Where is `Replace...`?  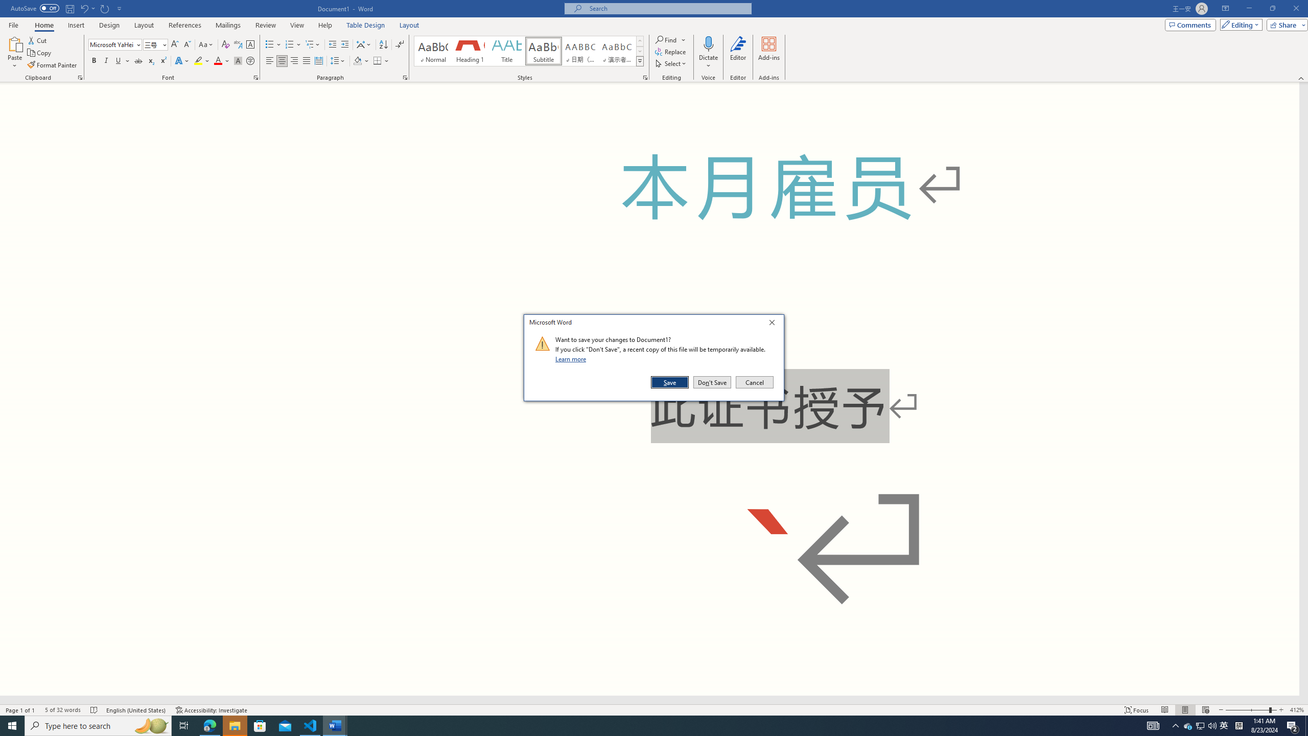 Replace... is located at coordinates (671, 51).